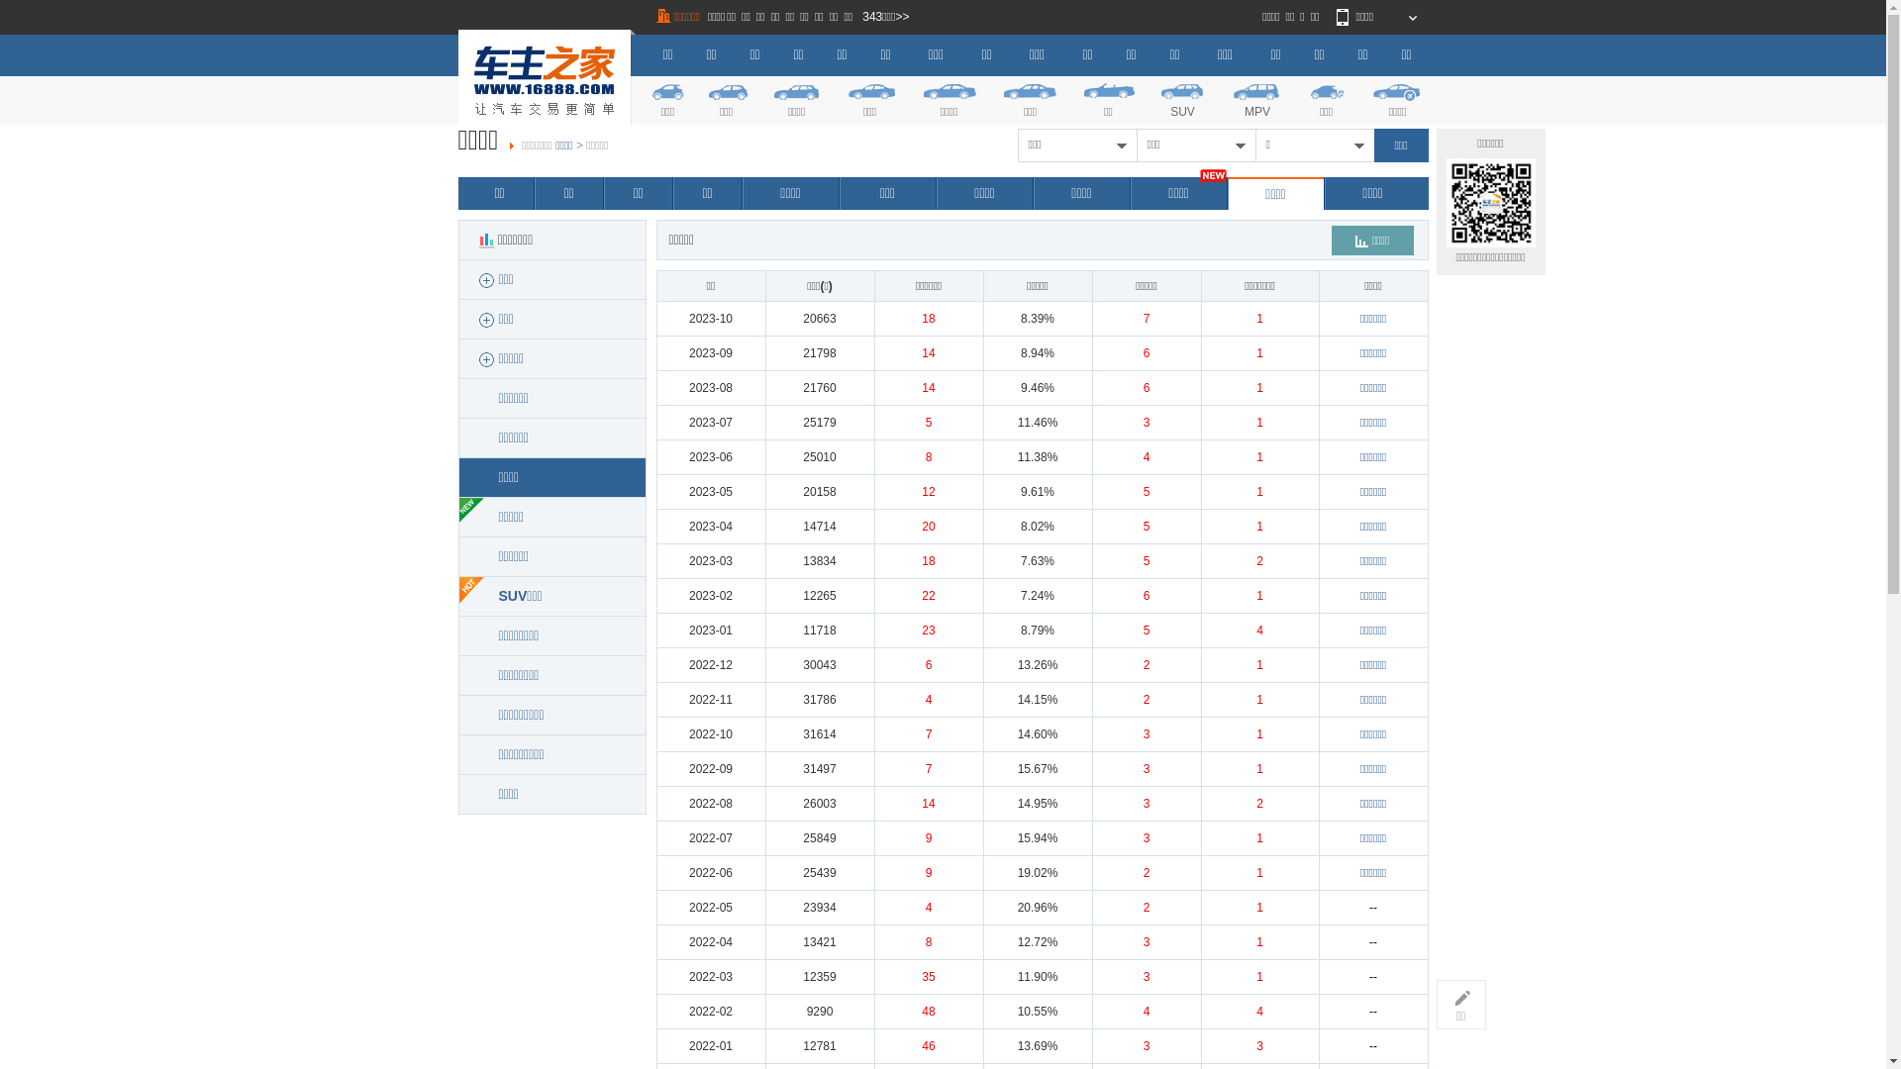 The width and height of the screenshot is (1901, 1069). What do you see at coordinates (1259, 631) in the screenshot?
I see `4` at bounding box center [1259, 631].